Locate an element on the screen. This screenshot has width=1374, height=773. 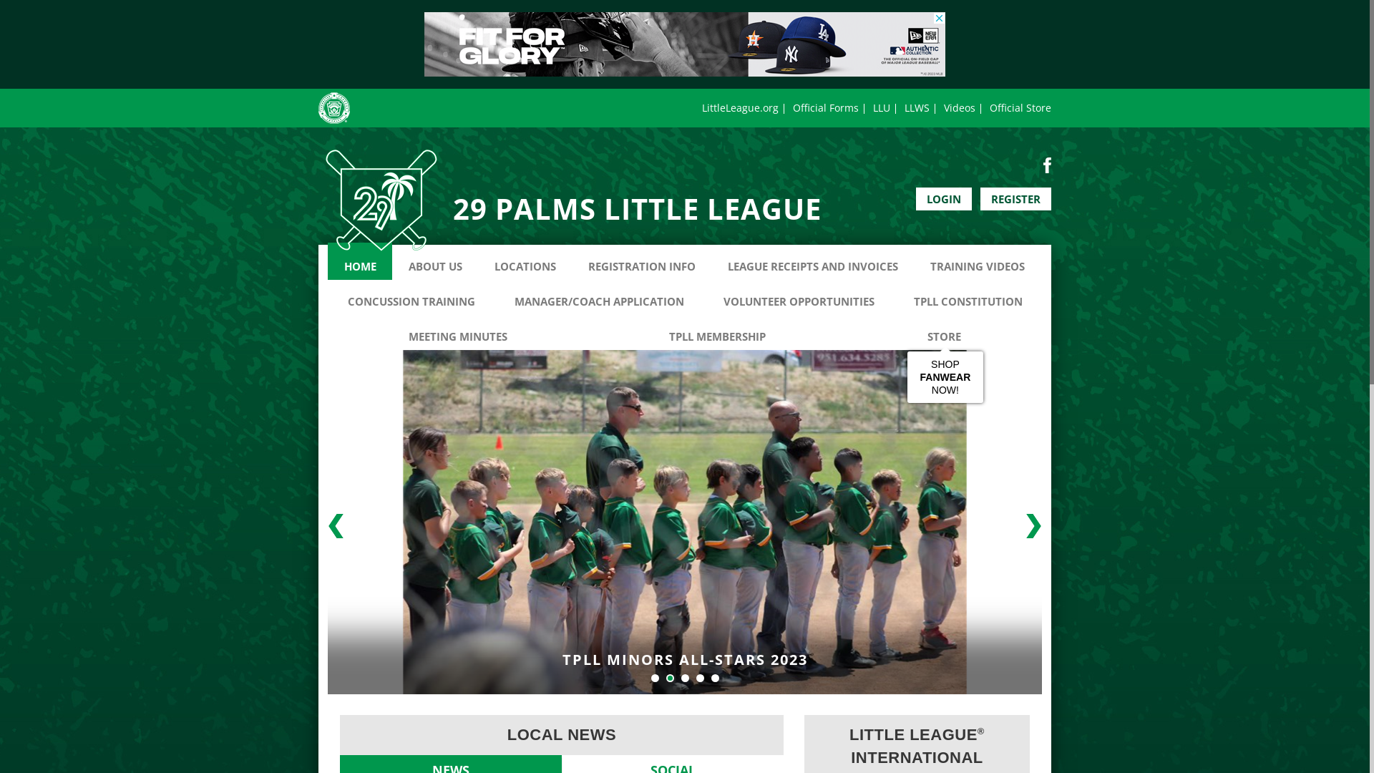
5 is located at coordinates (716, 679).